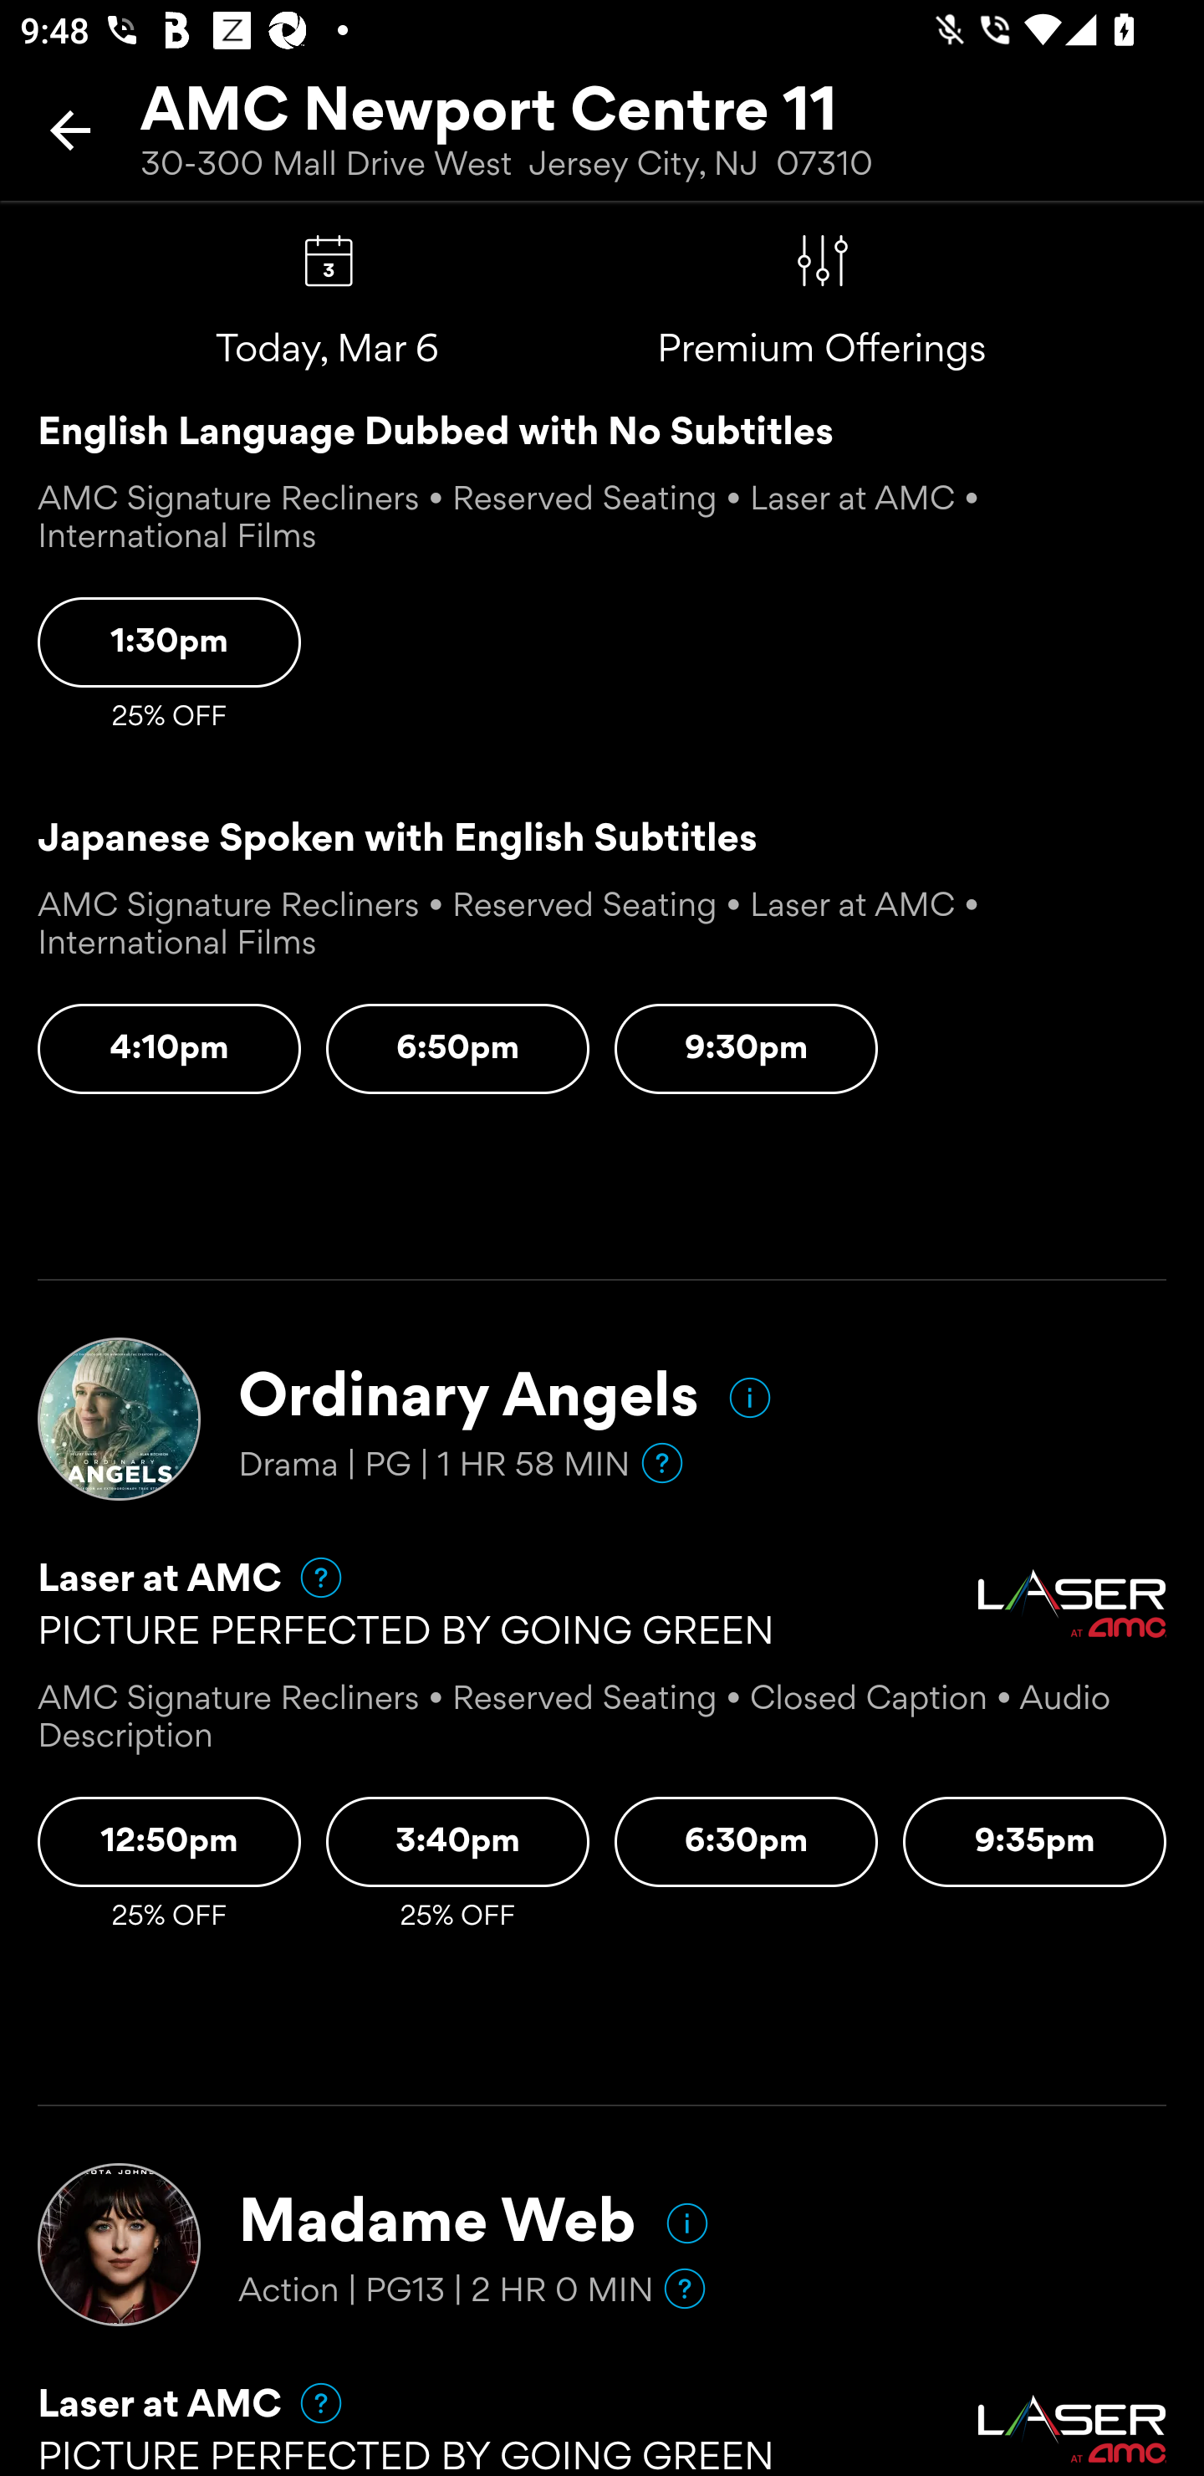 The width and height of the screenshot is (1204, 2476). Describe the element at coordinates (308, 1577) in the screenshot. I see `Help` at that location.